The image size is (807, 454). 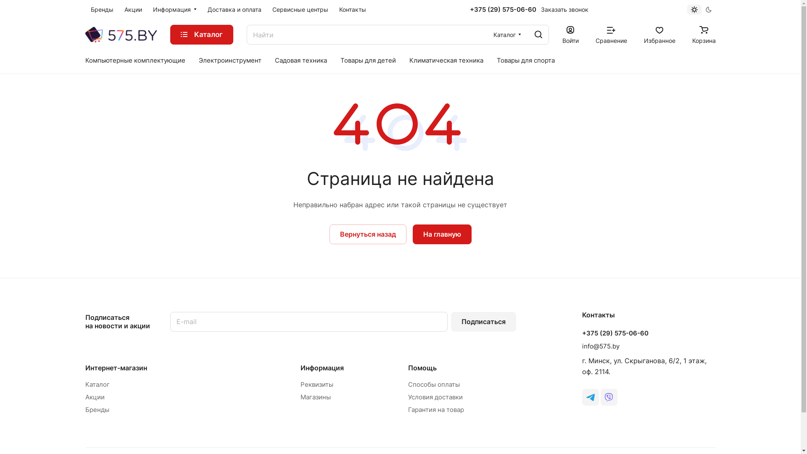 What do you see at coordinates (121, 34) in the screenshot?
I see `575.by` at bounding box center [121, 34].